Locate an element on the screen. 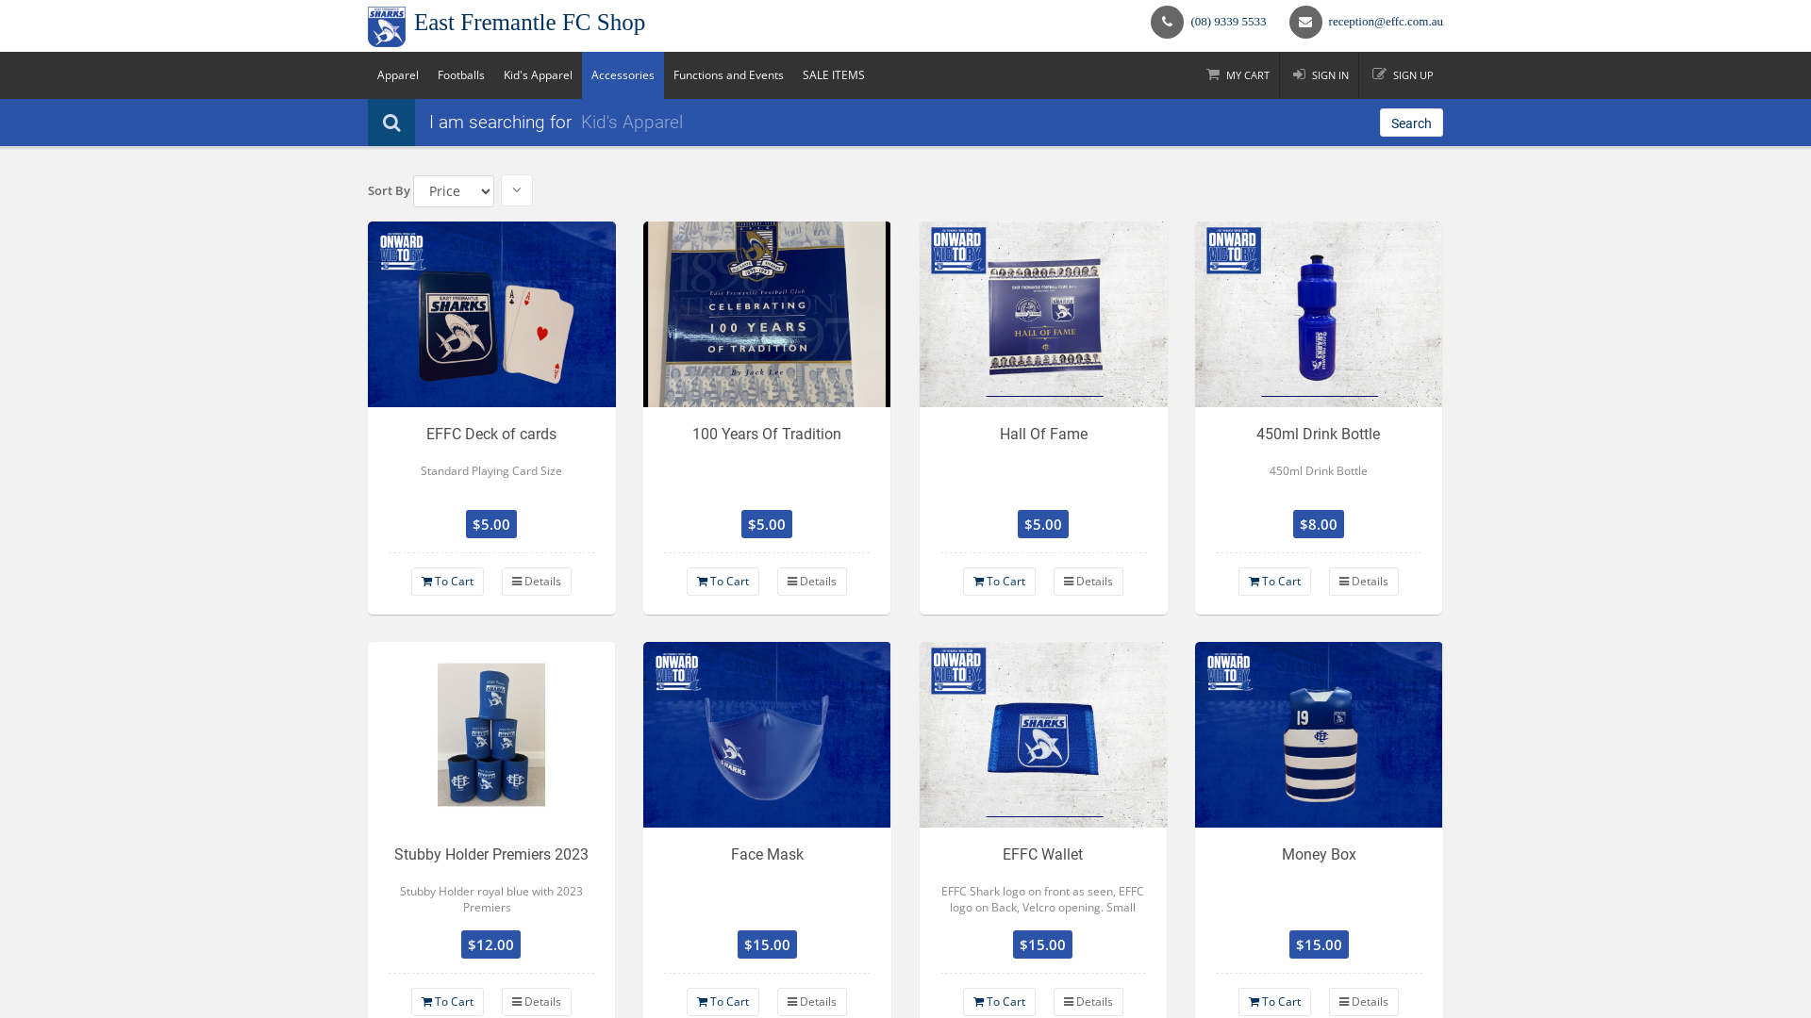  SALE ITEMS is located at coordinates (834, 75).